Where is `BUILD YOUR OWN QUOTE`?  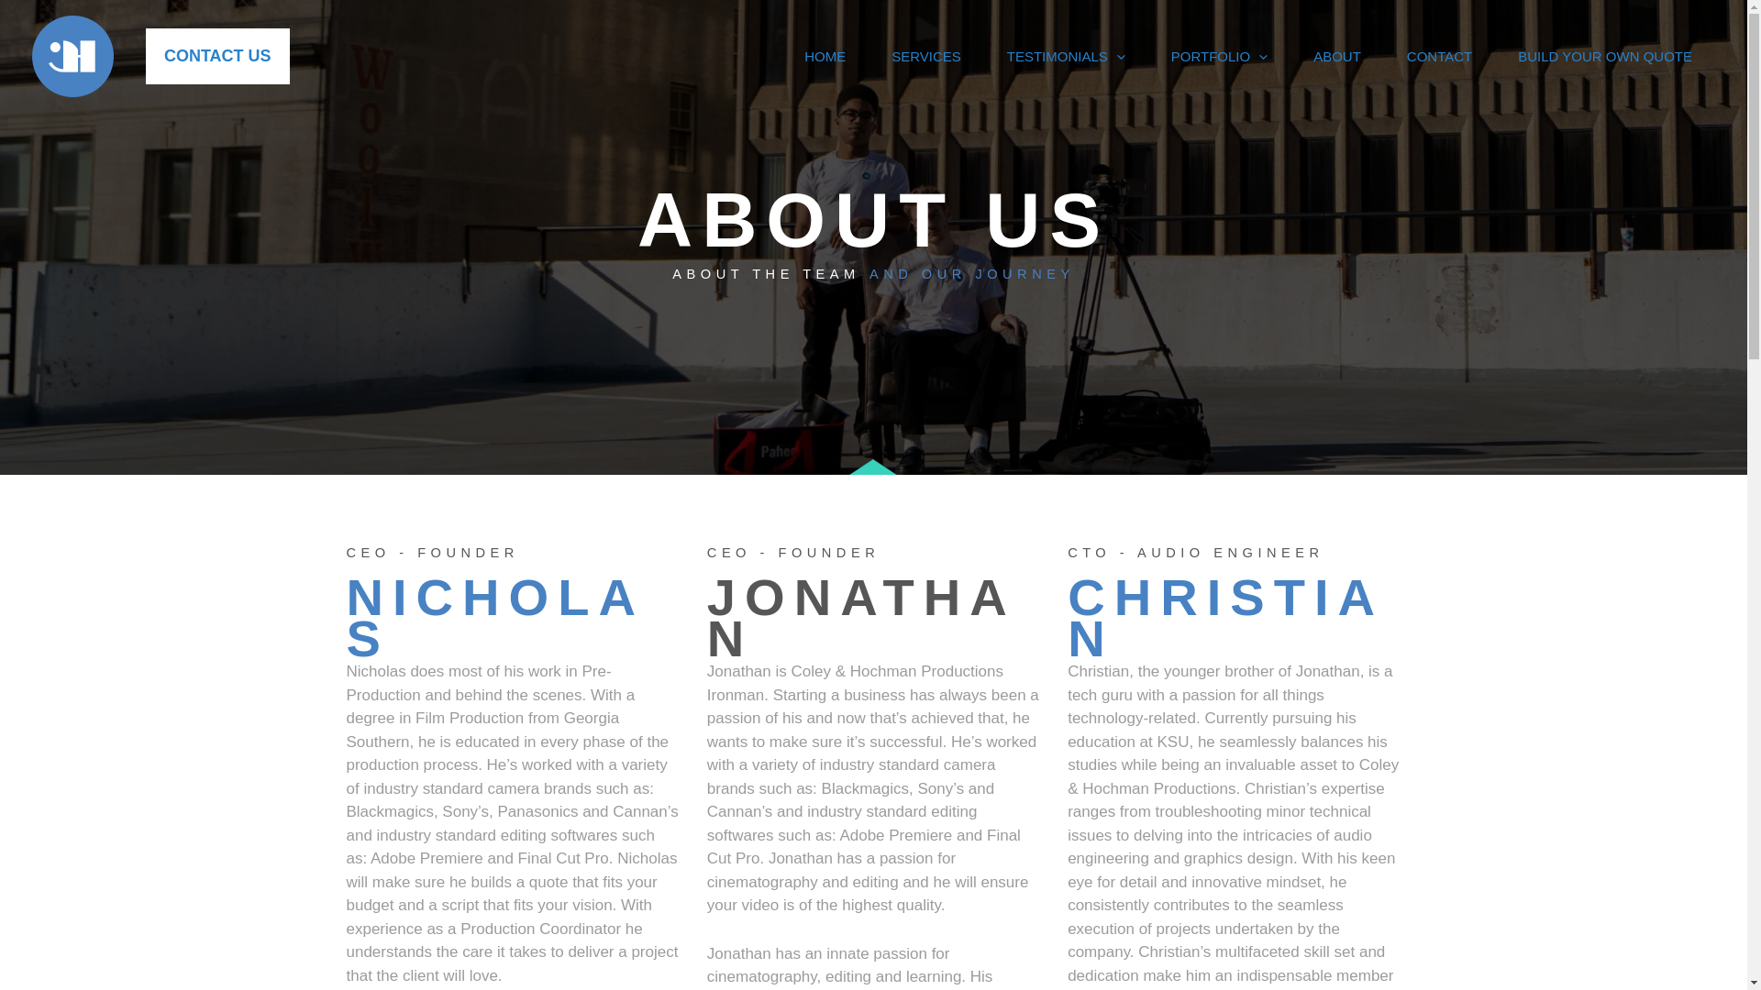
BUILD YOUR OWN QUOTE is located at coordinates (1605, 55).